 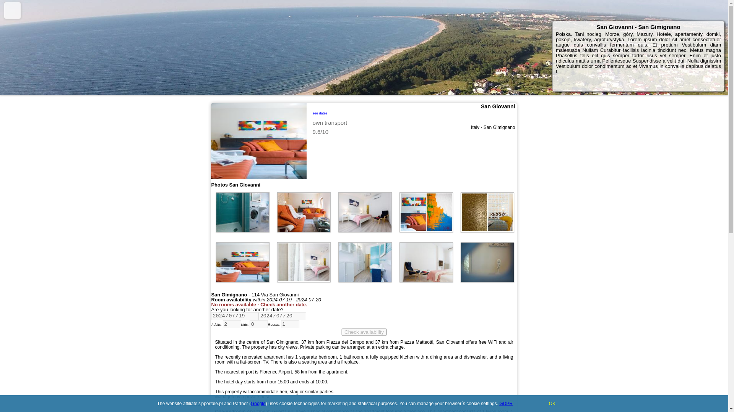 What do you see at coordinates (365, 212) in the screenshot?
I see `Top San Gimignano` at bounding box center [365, 212].